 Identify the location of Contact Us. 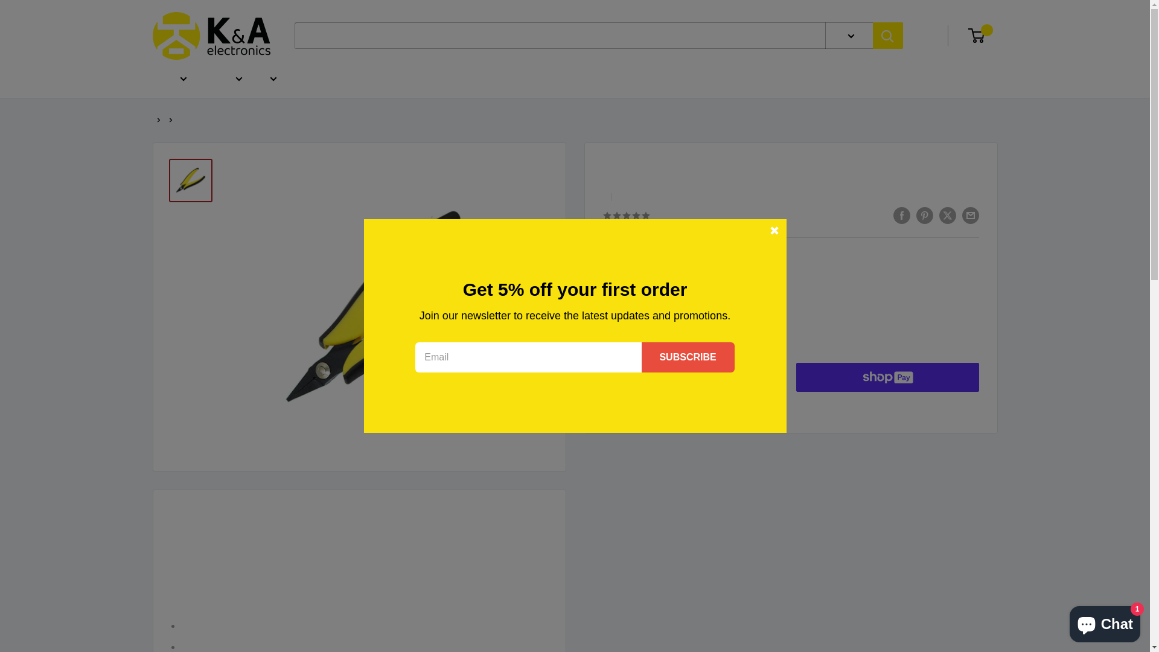
(270, 79).